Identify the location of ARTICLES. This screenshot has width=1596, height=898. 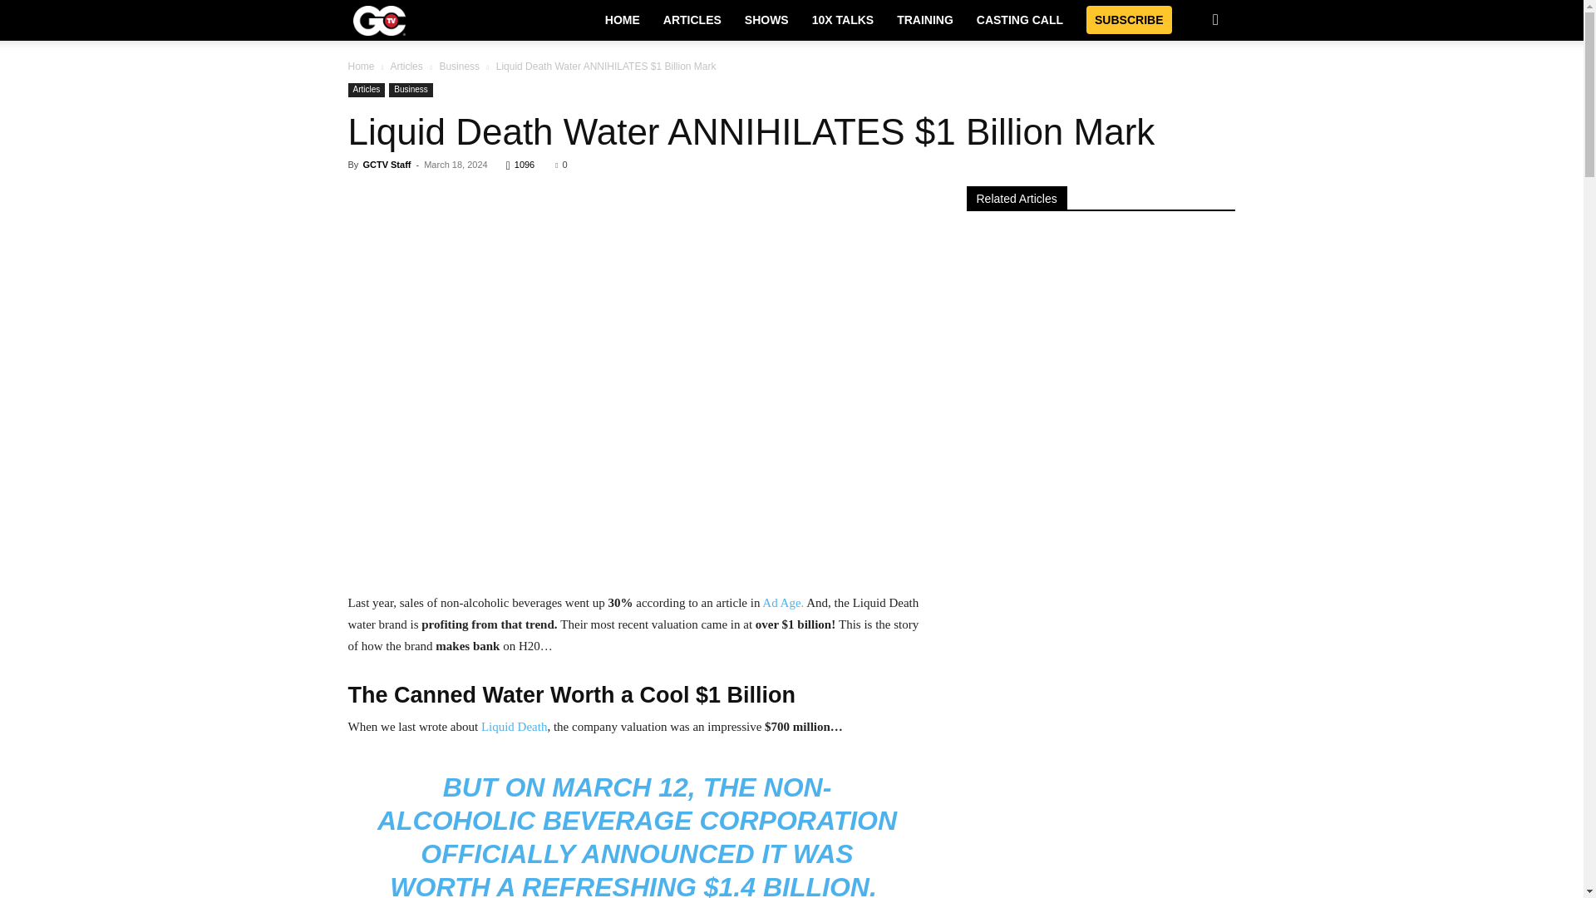
(692, 20).